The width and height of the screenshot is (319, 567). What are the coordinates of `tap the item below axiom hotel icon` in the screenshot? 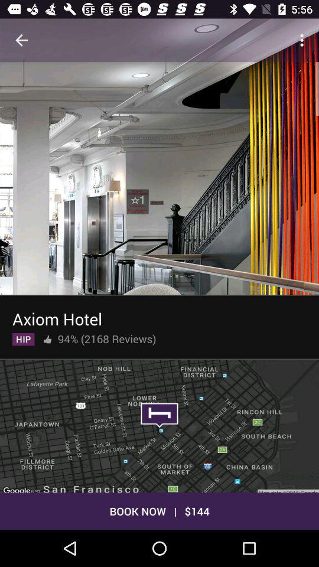 It's located at (47, 337).